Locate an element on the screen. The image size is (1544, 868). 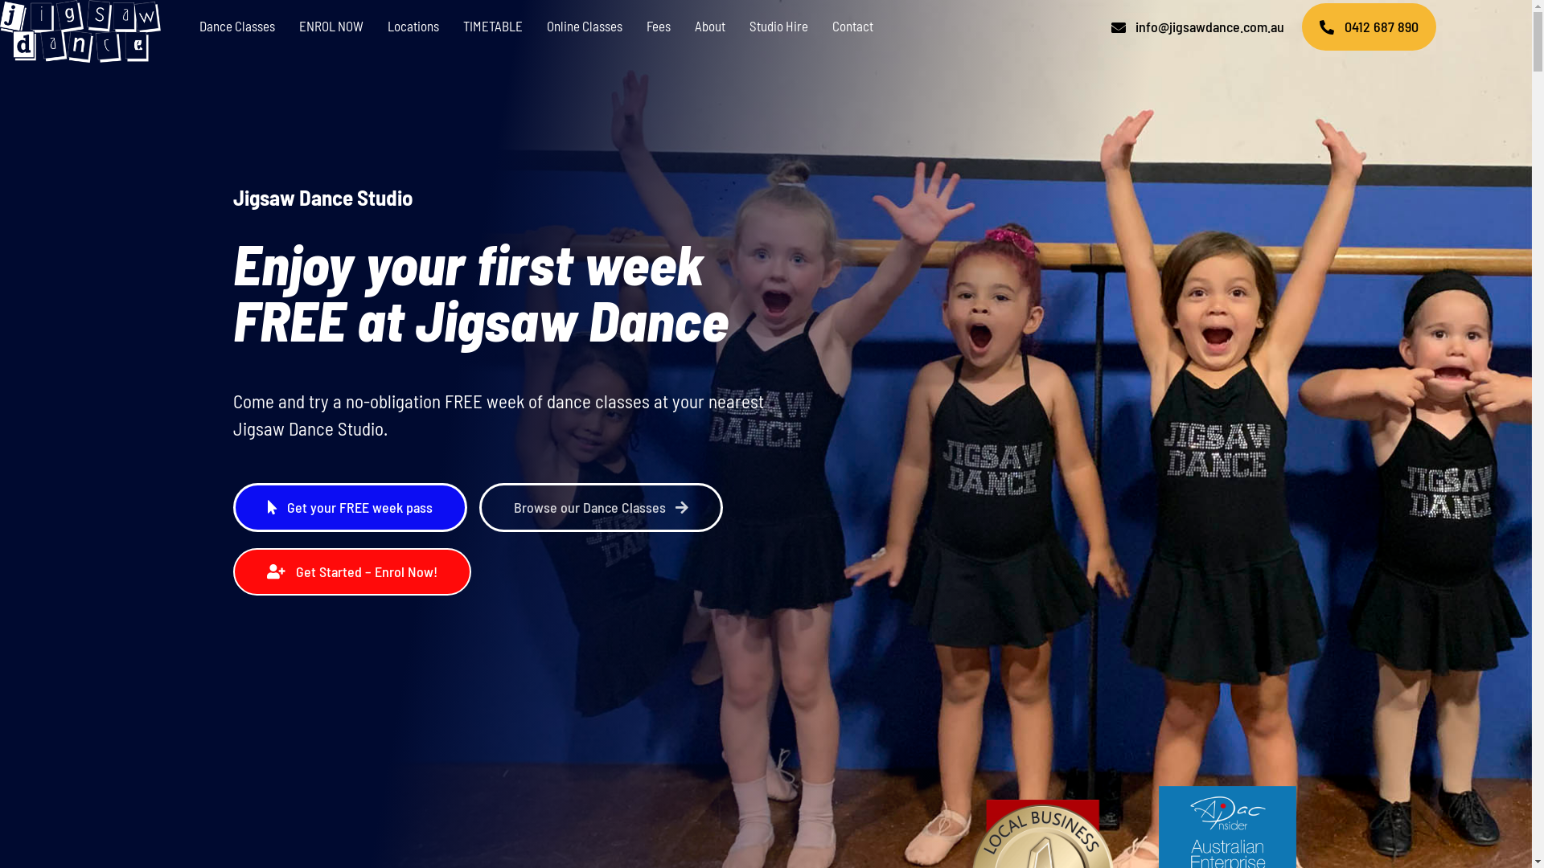
Get your FREE week pass is located at coordinates (351, 508).